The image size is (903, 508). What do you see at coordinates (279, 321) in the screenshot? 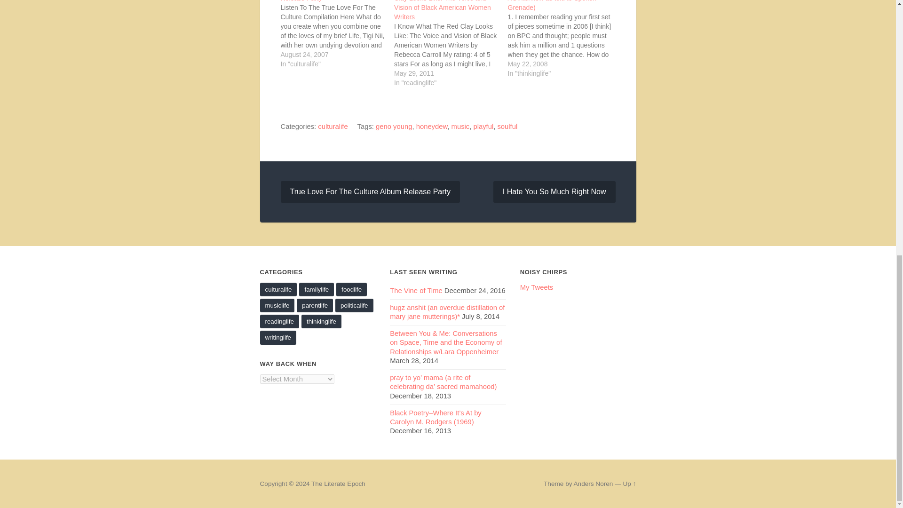
I see `readinglife` at bounding box center [279, 321].